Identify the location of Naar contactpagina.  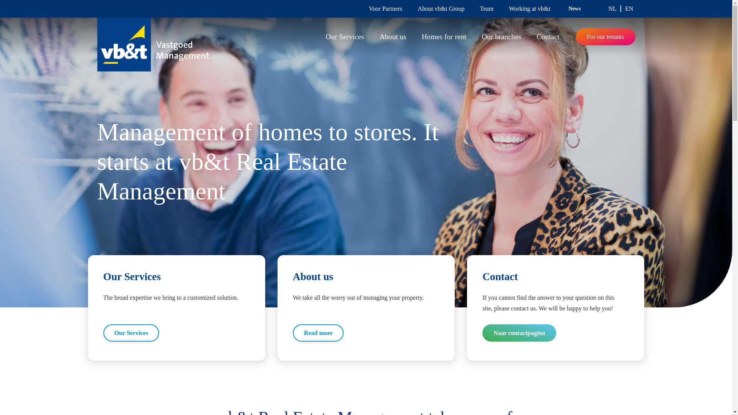
(519, 333).